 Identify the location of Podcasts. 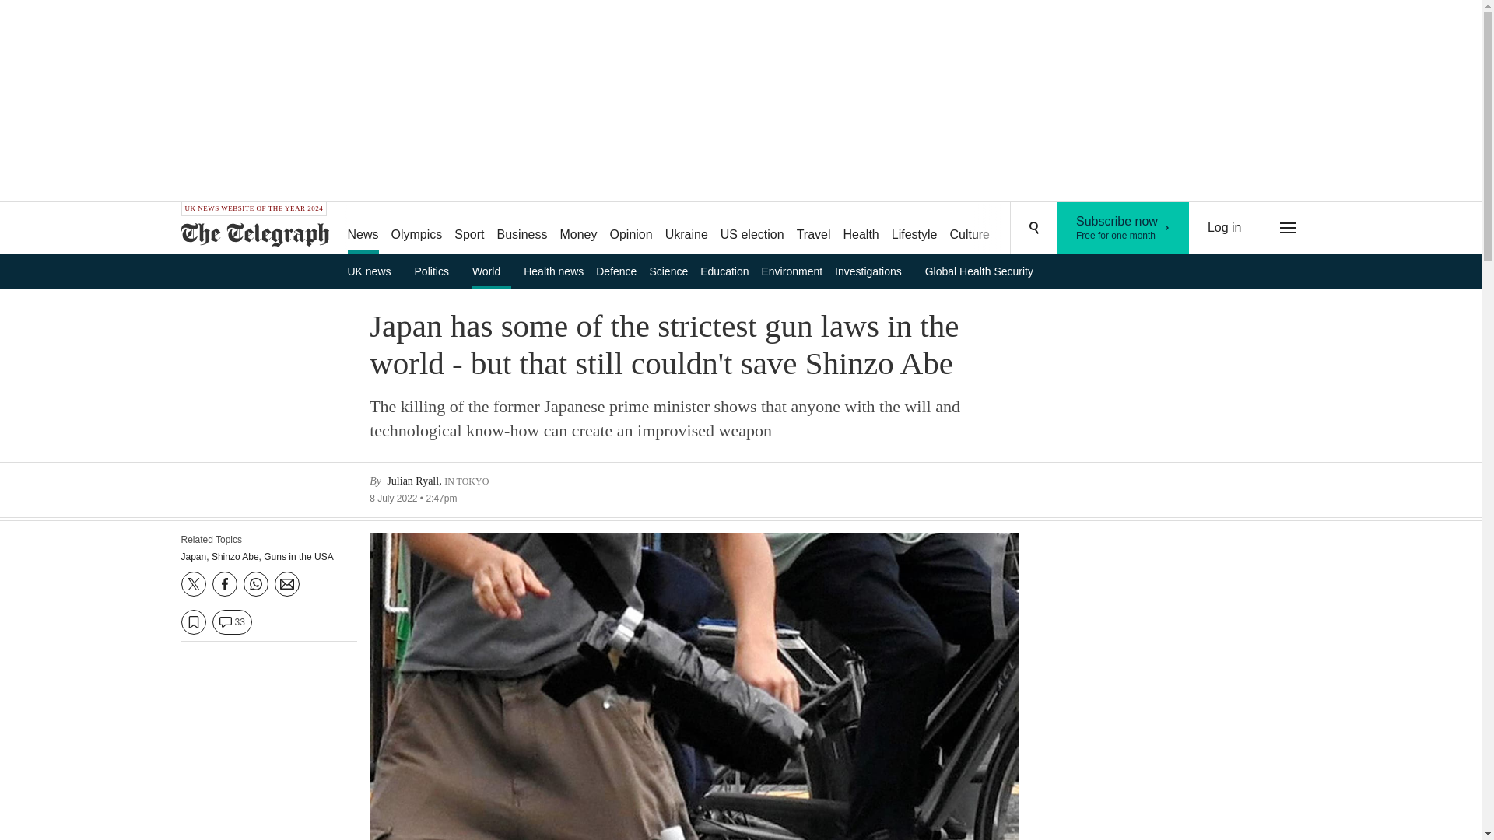
(915, 229).